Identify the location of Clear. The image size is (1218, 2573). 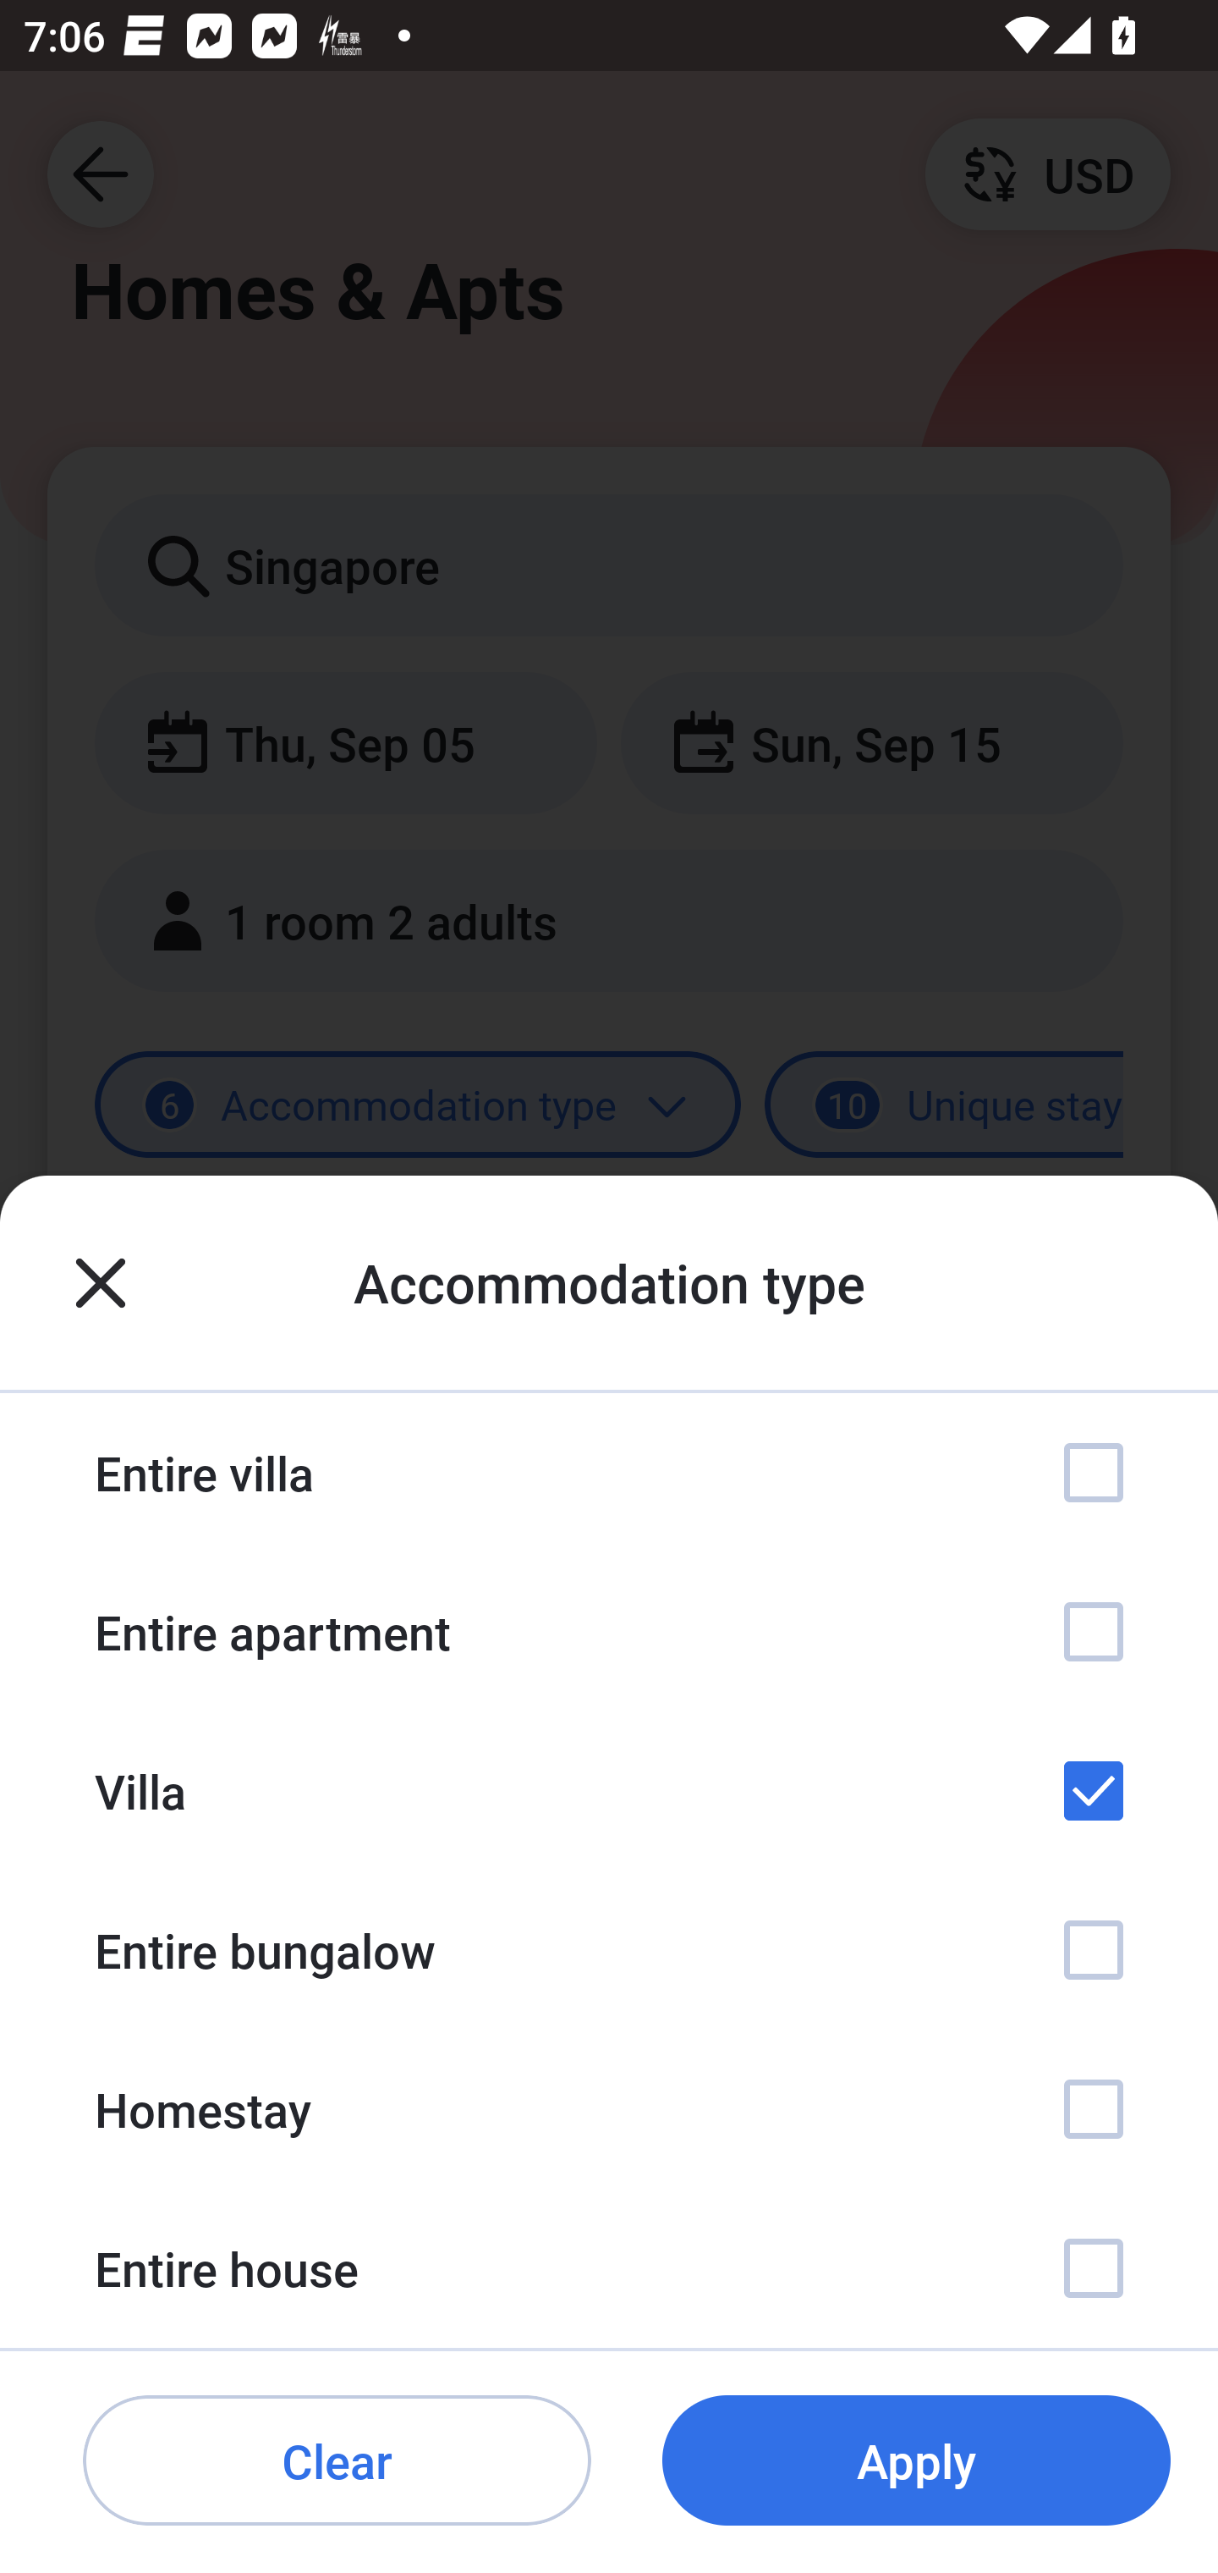
(337, 2461).